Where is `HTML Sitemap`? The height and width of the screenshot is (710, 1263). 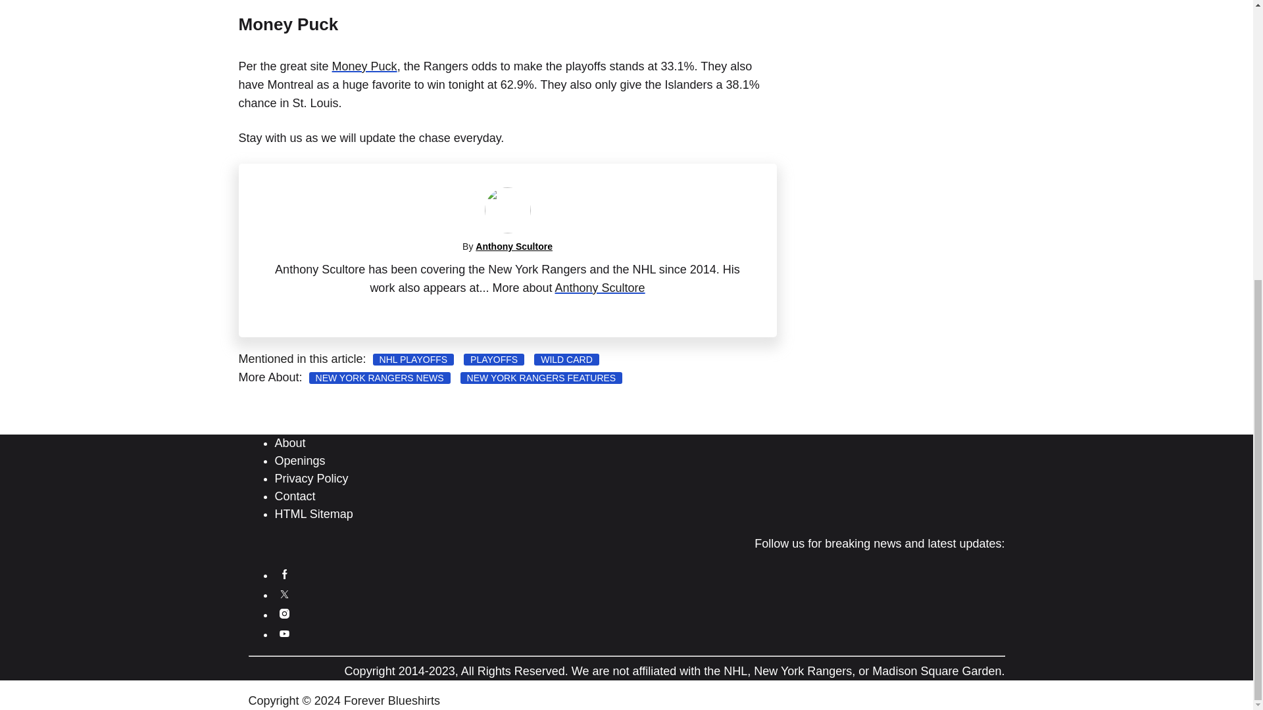 HTML Sitemap is located at coordinates (314, 514).